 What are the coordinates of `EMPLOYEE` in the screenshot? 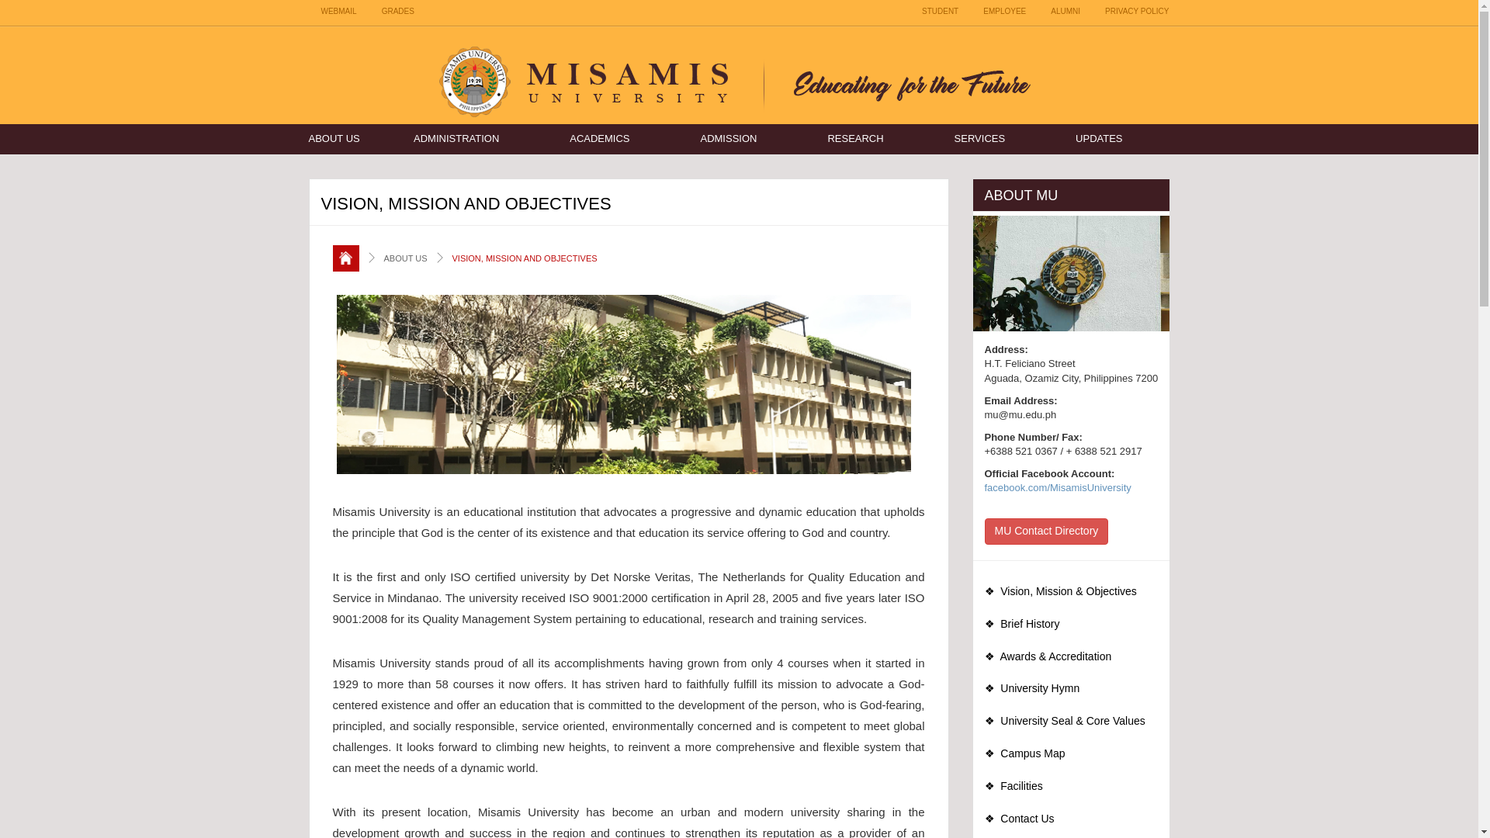 It's located at (1004, 13).